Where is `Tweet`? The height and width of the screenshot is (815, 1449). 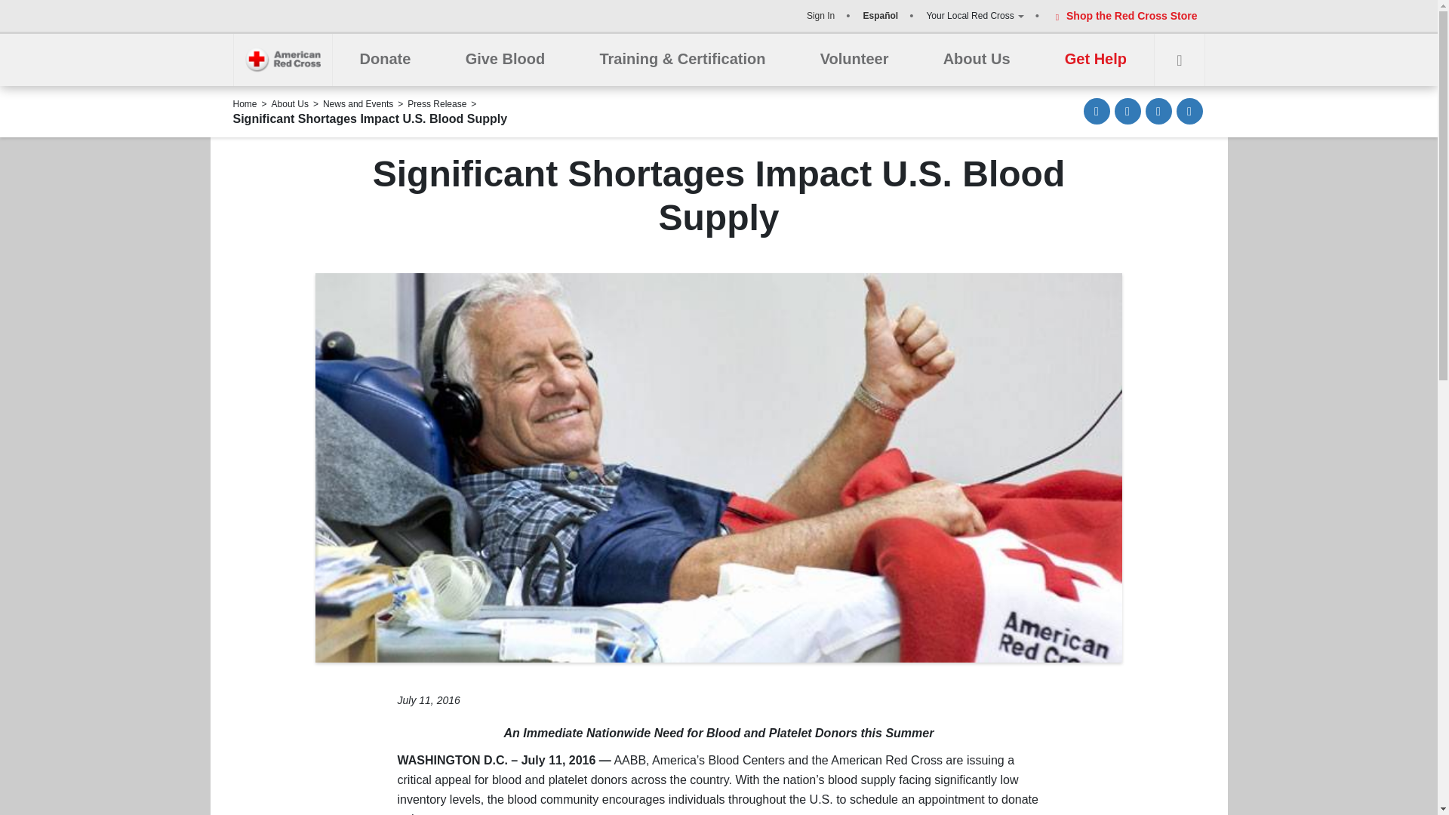 Tweet is located at coordinates (1159, 111).